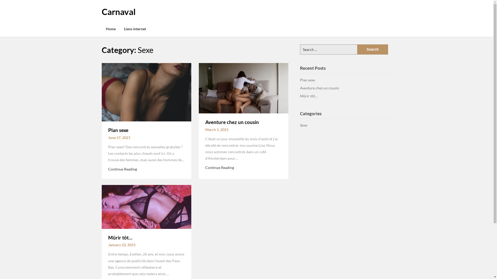 Image resolution: width=497 pixels, height=279 pixels. What do you see at coordinates (111, 29) in the screenshot?
I see `Home` at bounding box center [111, 29].